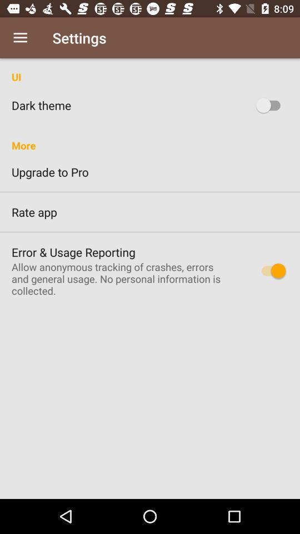 This screenshot has width=300, height=534. I want to click on tap the icon next to the settings, so click(20, 38).